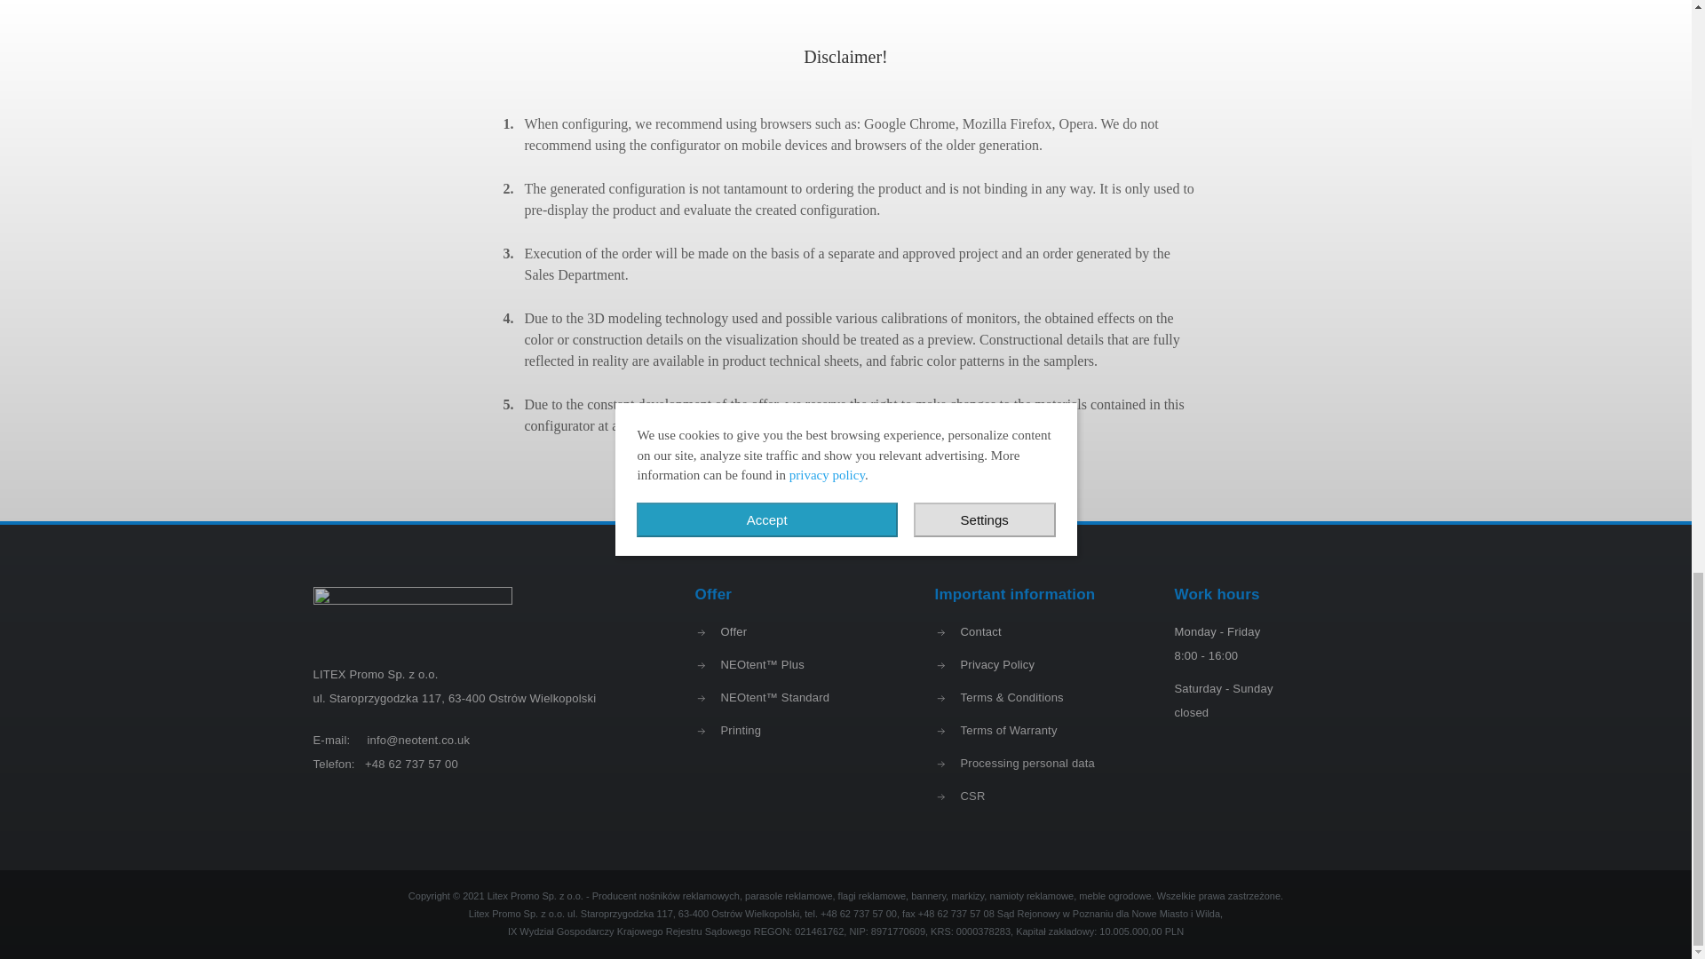 The image size is (1705, 959). Describe the element at coordinates (796, 630) in the screenshot. I see `Offer` at that location.